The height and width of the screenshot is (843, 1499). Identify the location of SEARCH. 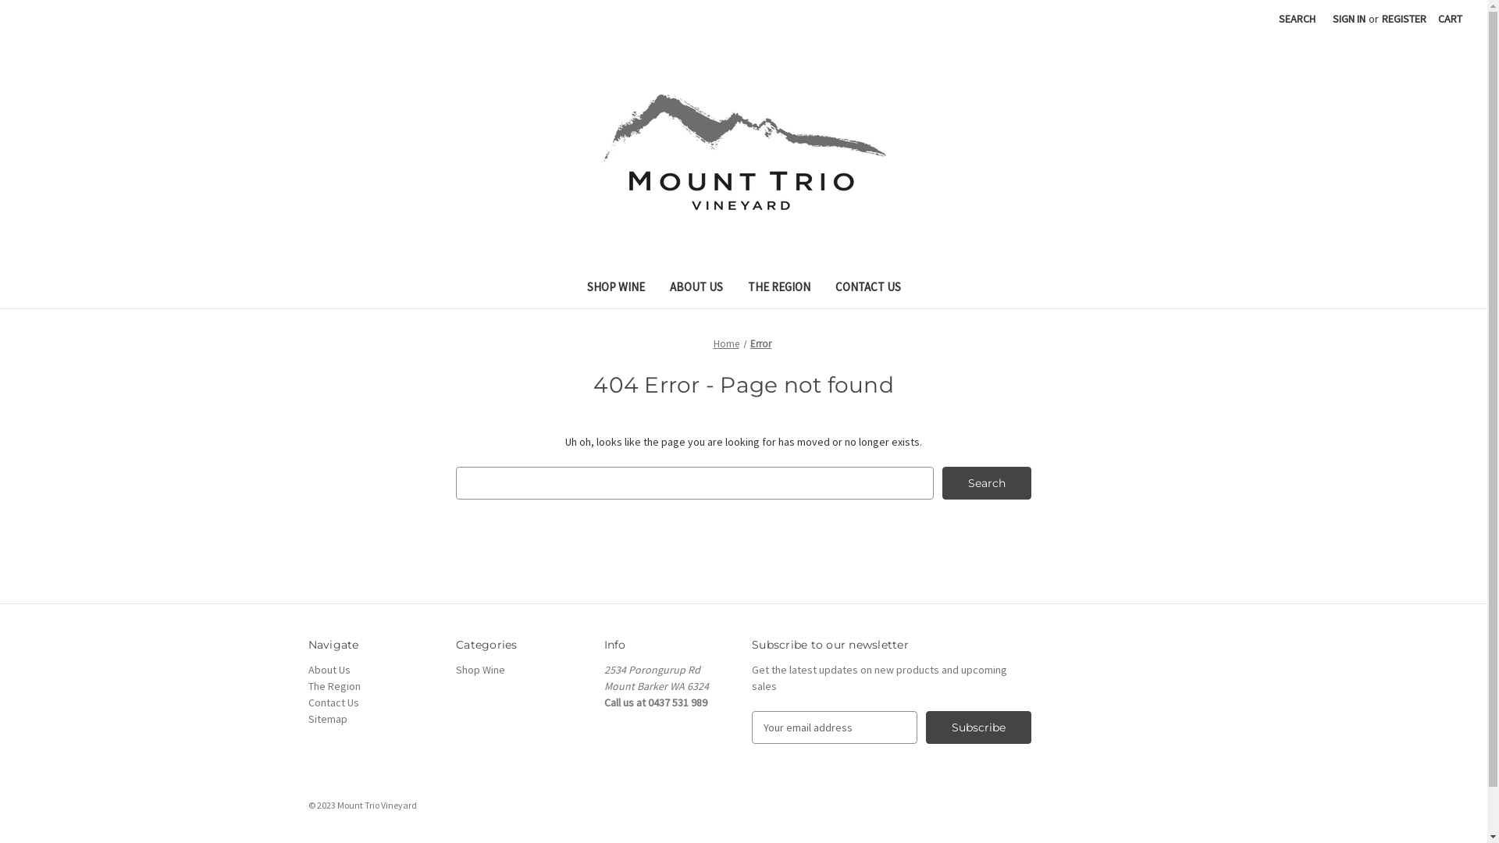
(1298, 19).